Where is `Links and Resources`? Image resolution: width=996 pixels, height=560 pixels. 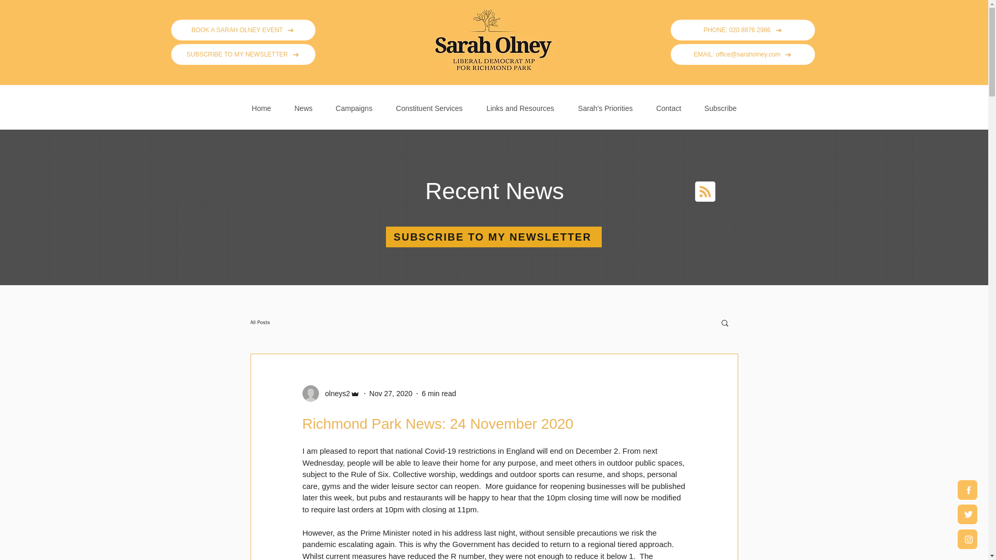 Links and Resources is located at coordinates (520, 104).